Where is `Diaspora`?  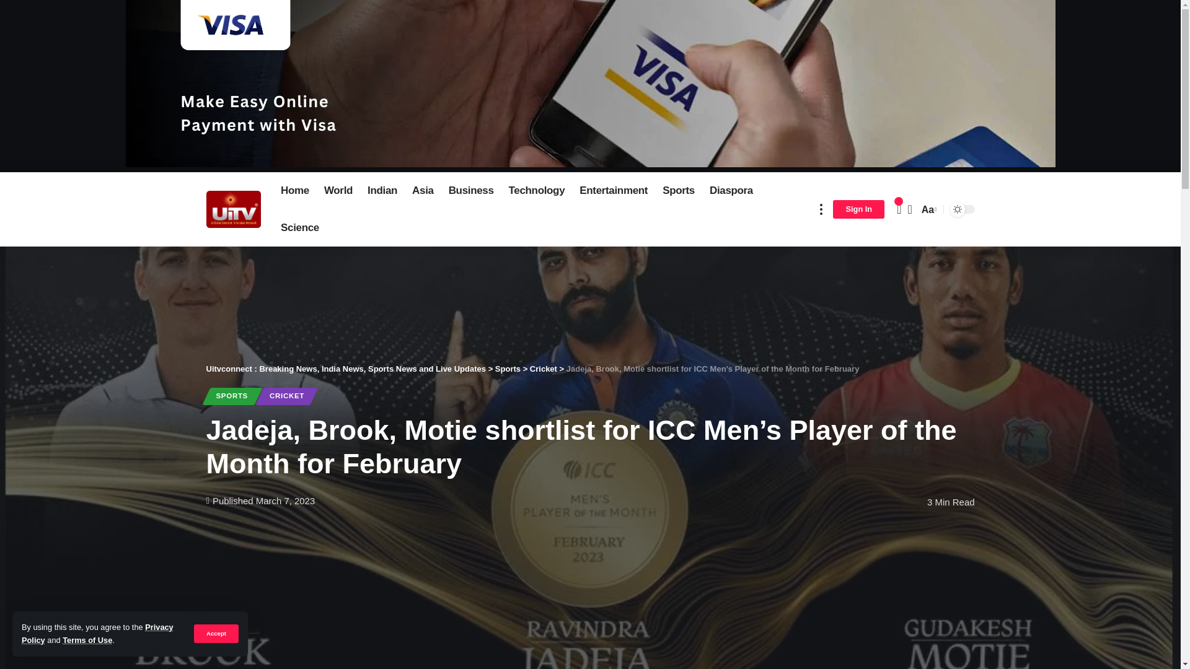 Diaspora is located at coordinates (731, 191).